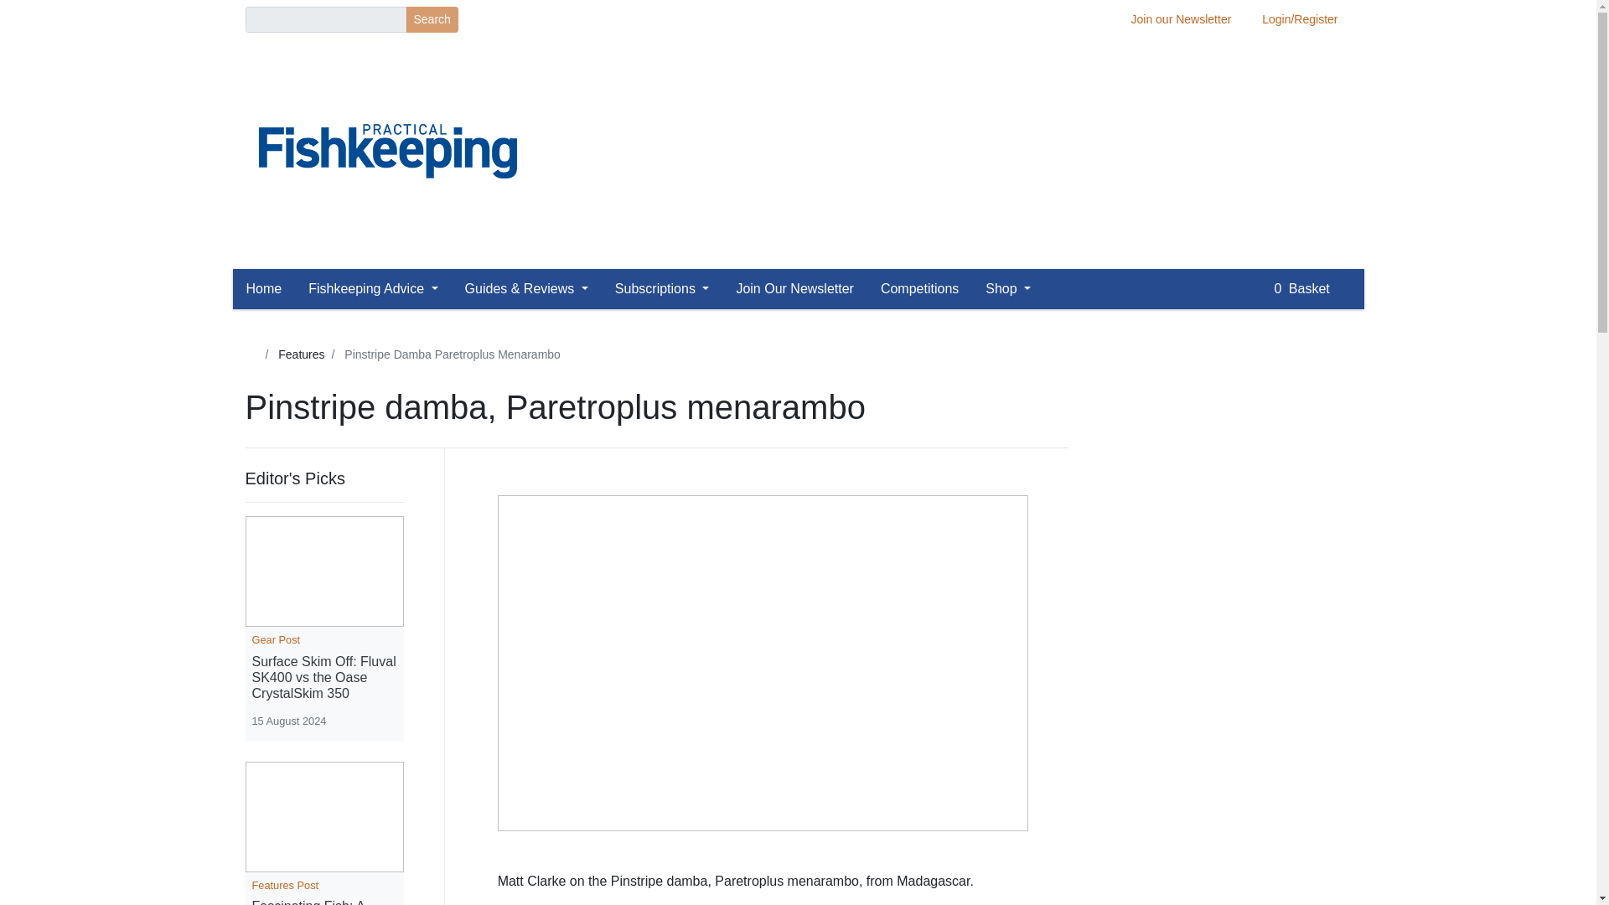  I want to click on Join our Newsletter, so click(1182, 19).